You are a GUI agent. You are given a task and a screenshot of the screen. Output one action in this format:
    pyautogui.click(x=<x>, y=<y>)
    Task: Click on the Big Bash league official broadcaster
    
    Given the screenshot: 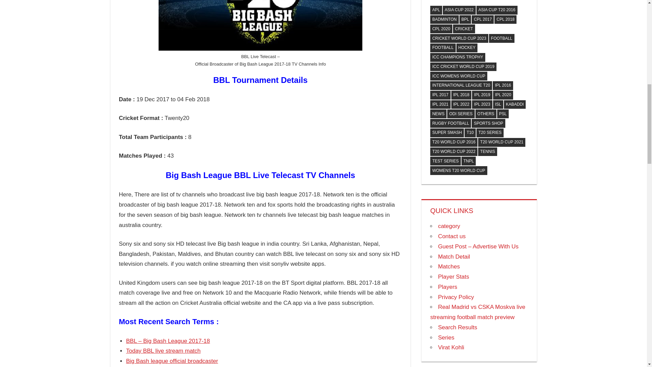 What is the action you would take?
    pyautogui.click(x=172, y=361)
    